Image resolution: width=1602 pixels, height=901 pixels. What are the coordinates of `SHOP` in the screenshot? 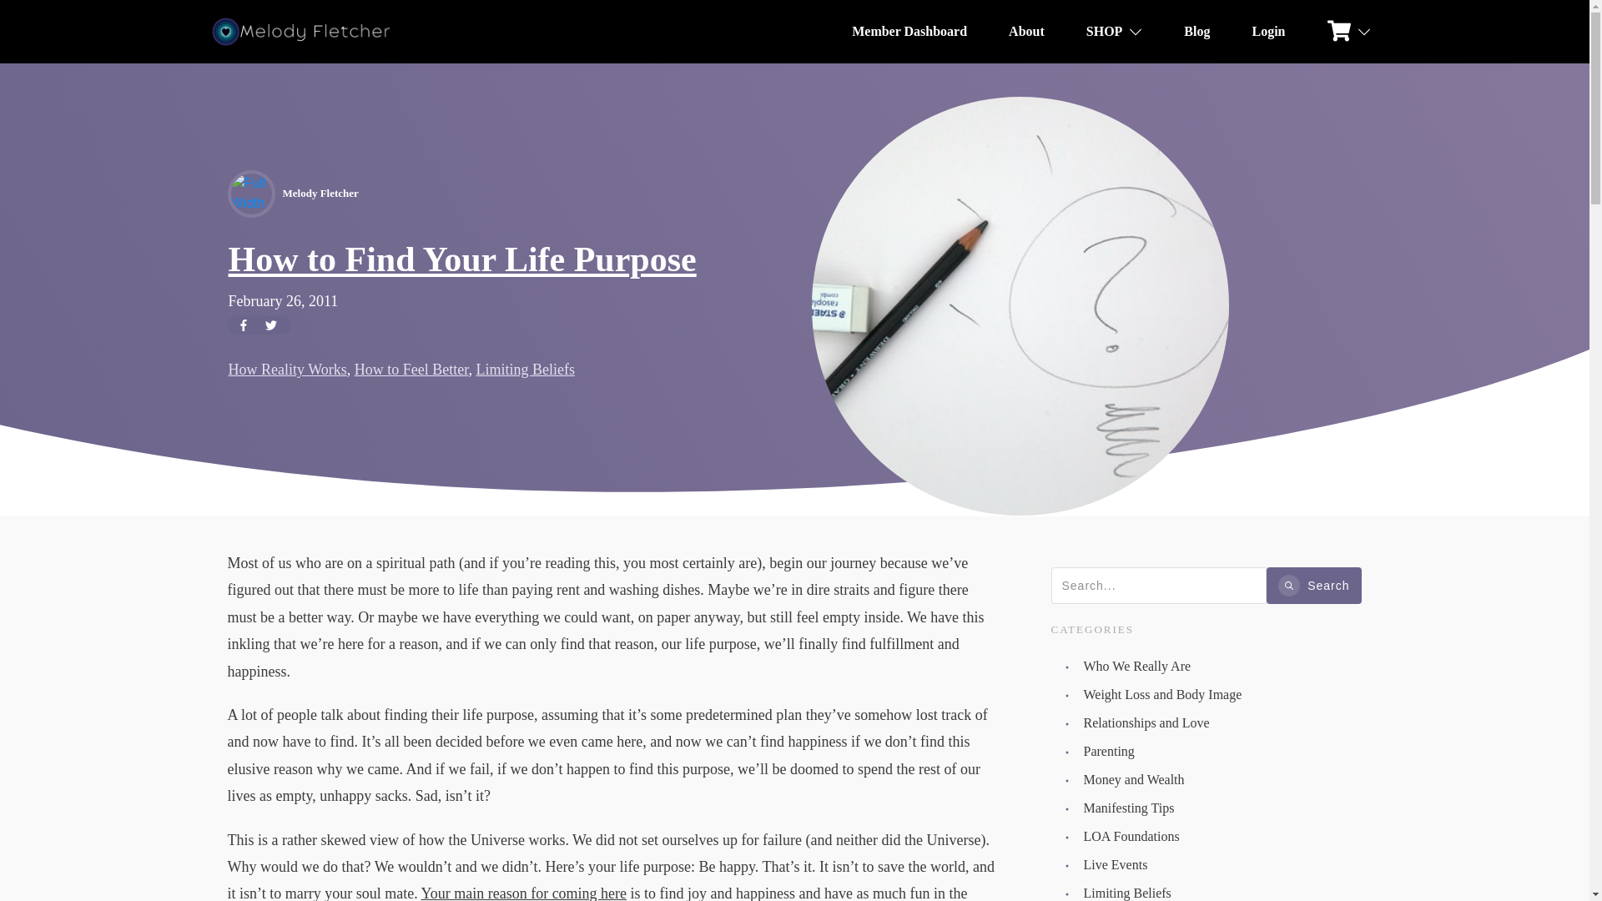 It's located at (1115, 32).